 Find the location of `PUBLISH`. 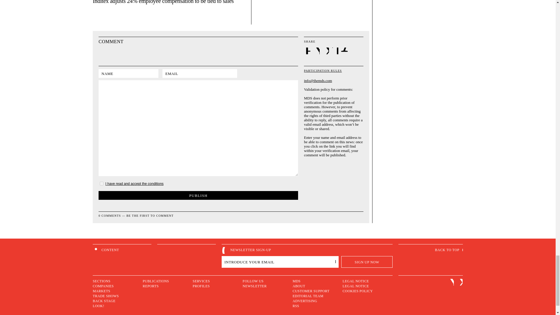

PUBLISH is located at coordinates (198, 195).